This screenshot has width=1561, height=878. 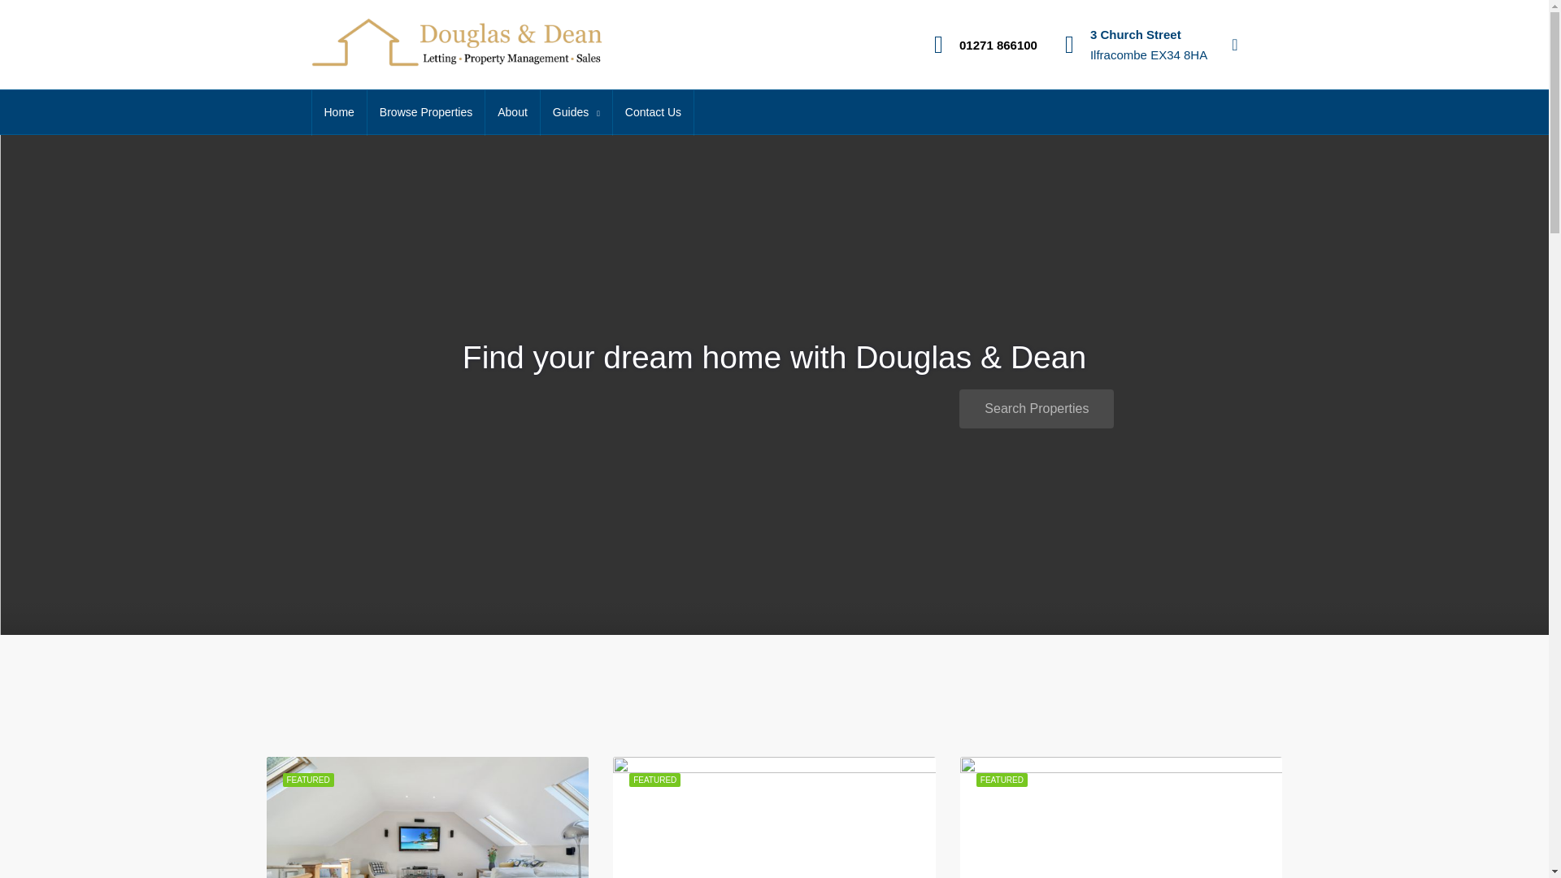 What do you see at coordinates (1037, 409) in the screenshot?
I see `Search Properties` at bounding box center [1037, 409].